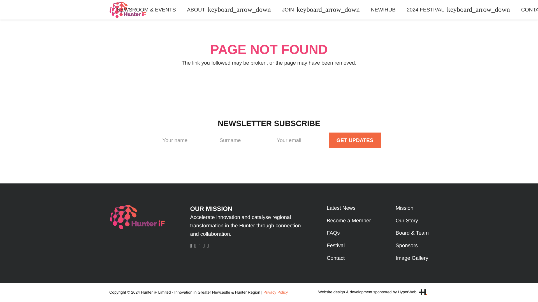  What do you see at coordinates (407, 245) in the screenshot?
I see `Sponsors` at bounding box center [407, 245].